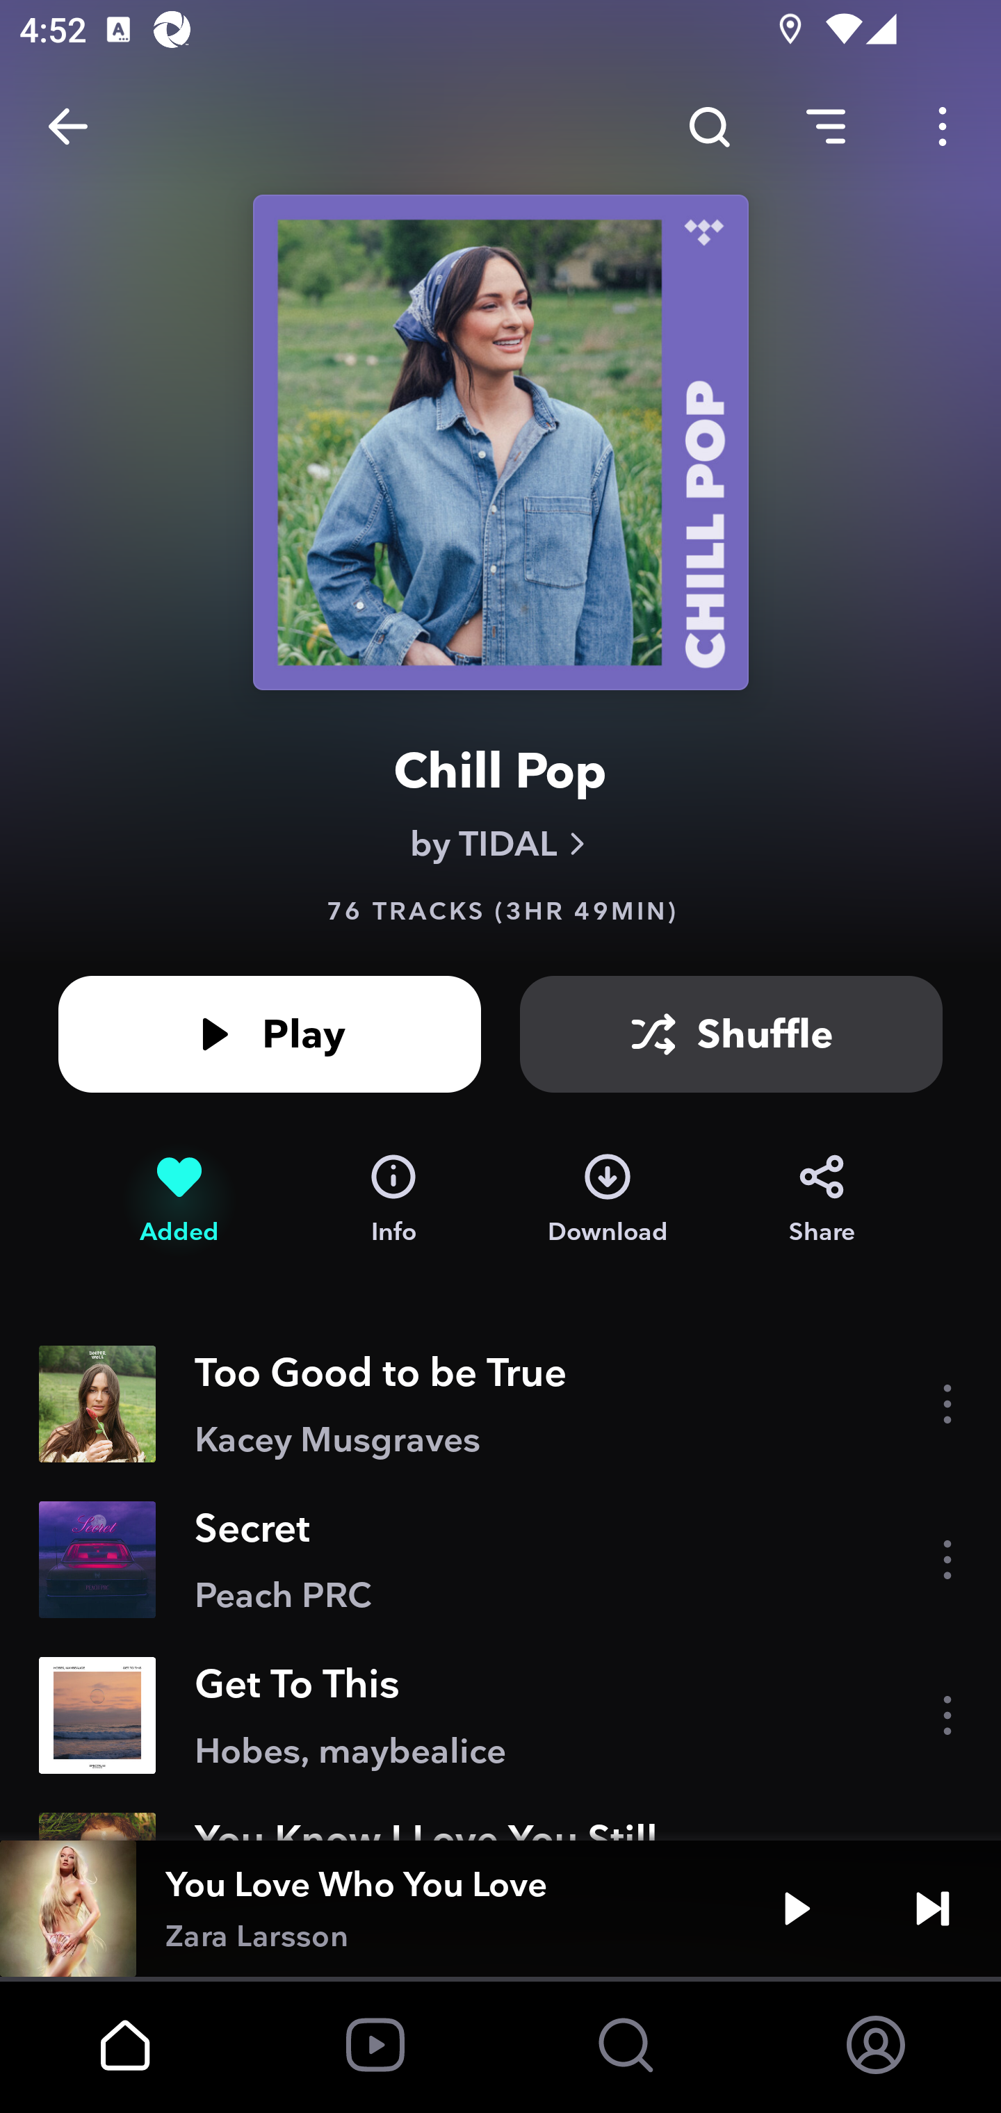  Describe the element at coordinates (393, 1200) in the screenshot. I see `Info` at that location.